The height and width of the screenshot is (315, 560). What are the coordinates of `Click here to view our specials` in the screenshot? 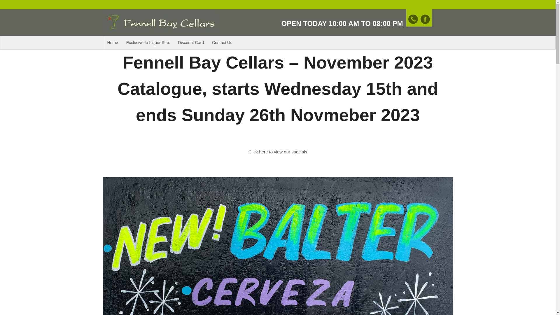 It's located at (278, 152).